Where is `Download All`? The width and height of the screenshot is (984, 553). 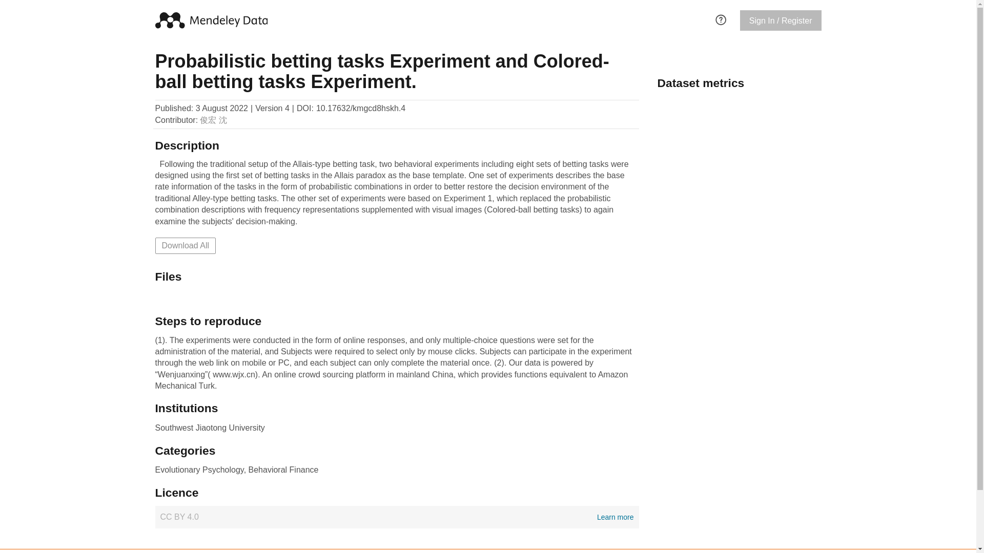 Download All is located at coordinates (184, 246).